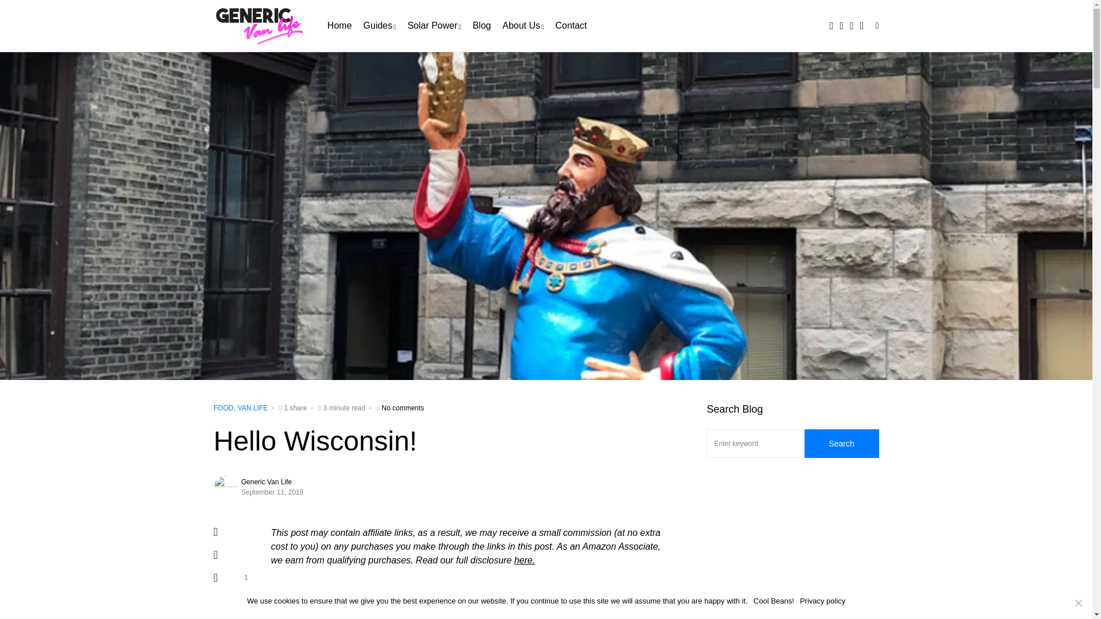  What do you see at coordinates (792, 552) in the screenshot?
I see `Advertisement` at bounding box center [792, 552].